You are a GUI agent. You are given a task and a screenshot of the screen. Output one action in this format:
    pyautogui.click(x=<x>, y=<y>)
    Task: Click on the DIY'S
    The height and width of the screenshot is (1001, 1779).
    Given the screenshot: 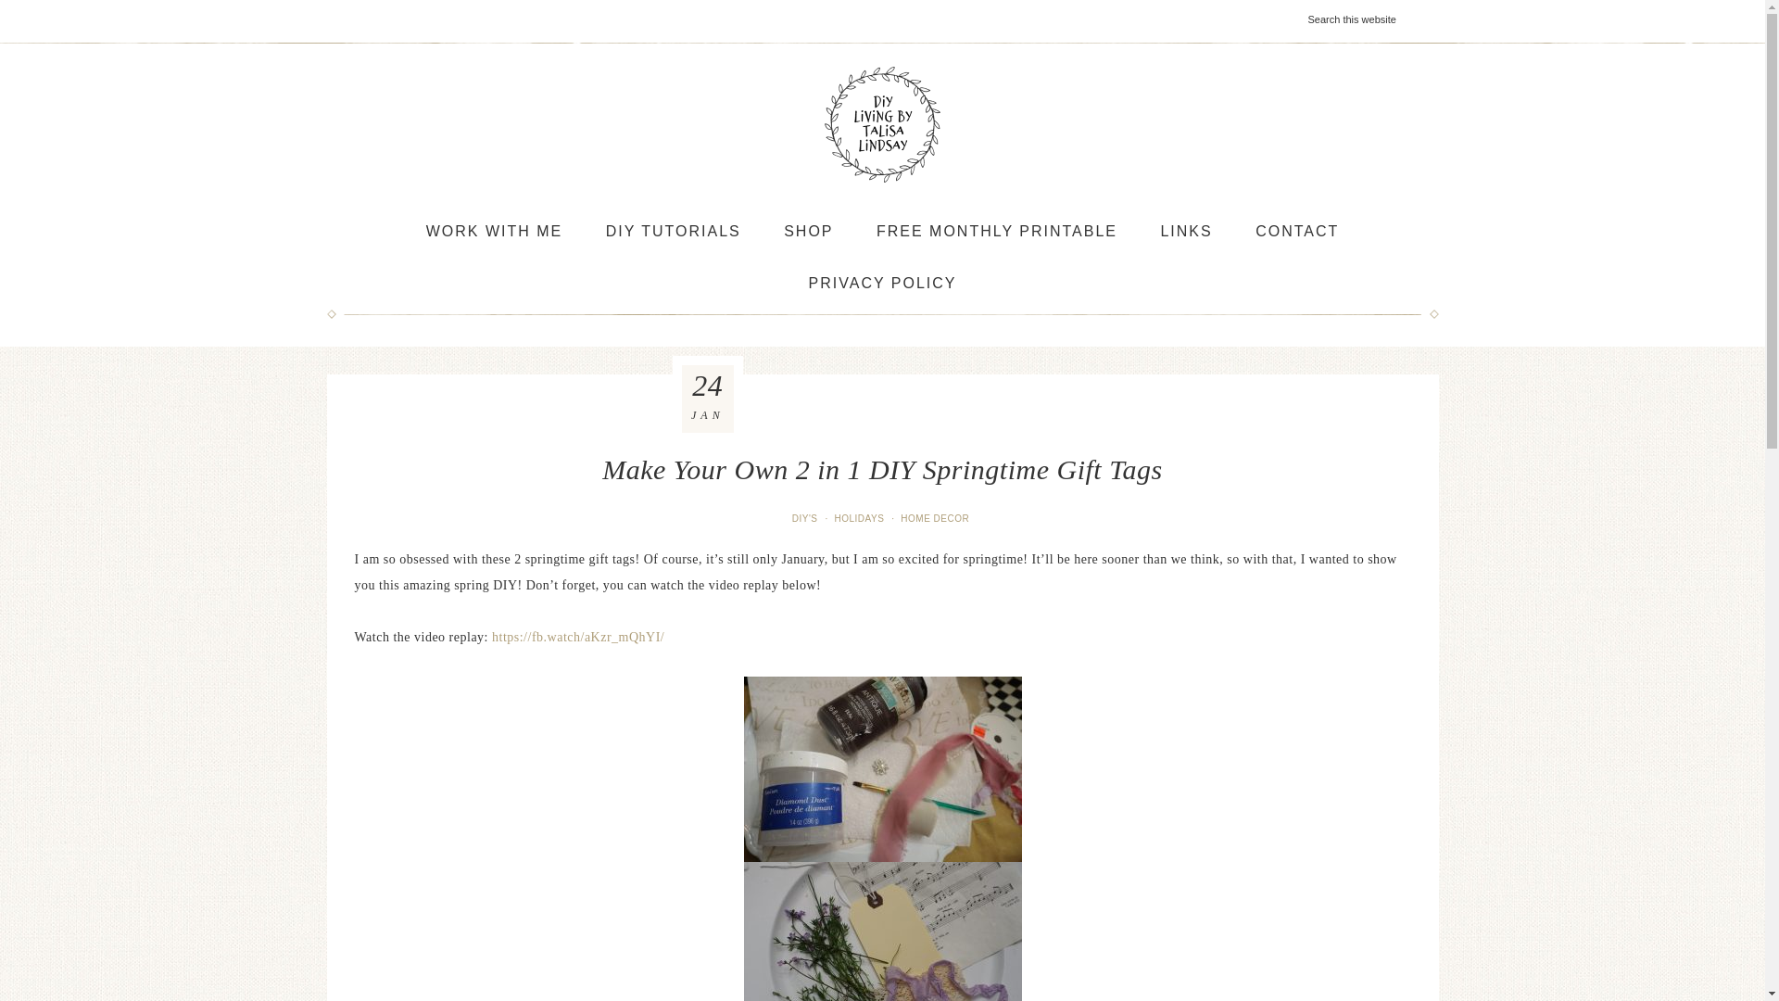 What is the action you would take?
    pyautogui.click(x=806, y=518)
    